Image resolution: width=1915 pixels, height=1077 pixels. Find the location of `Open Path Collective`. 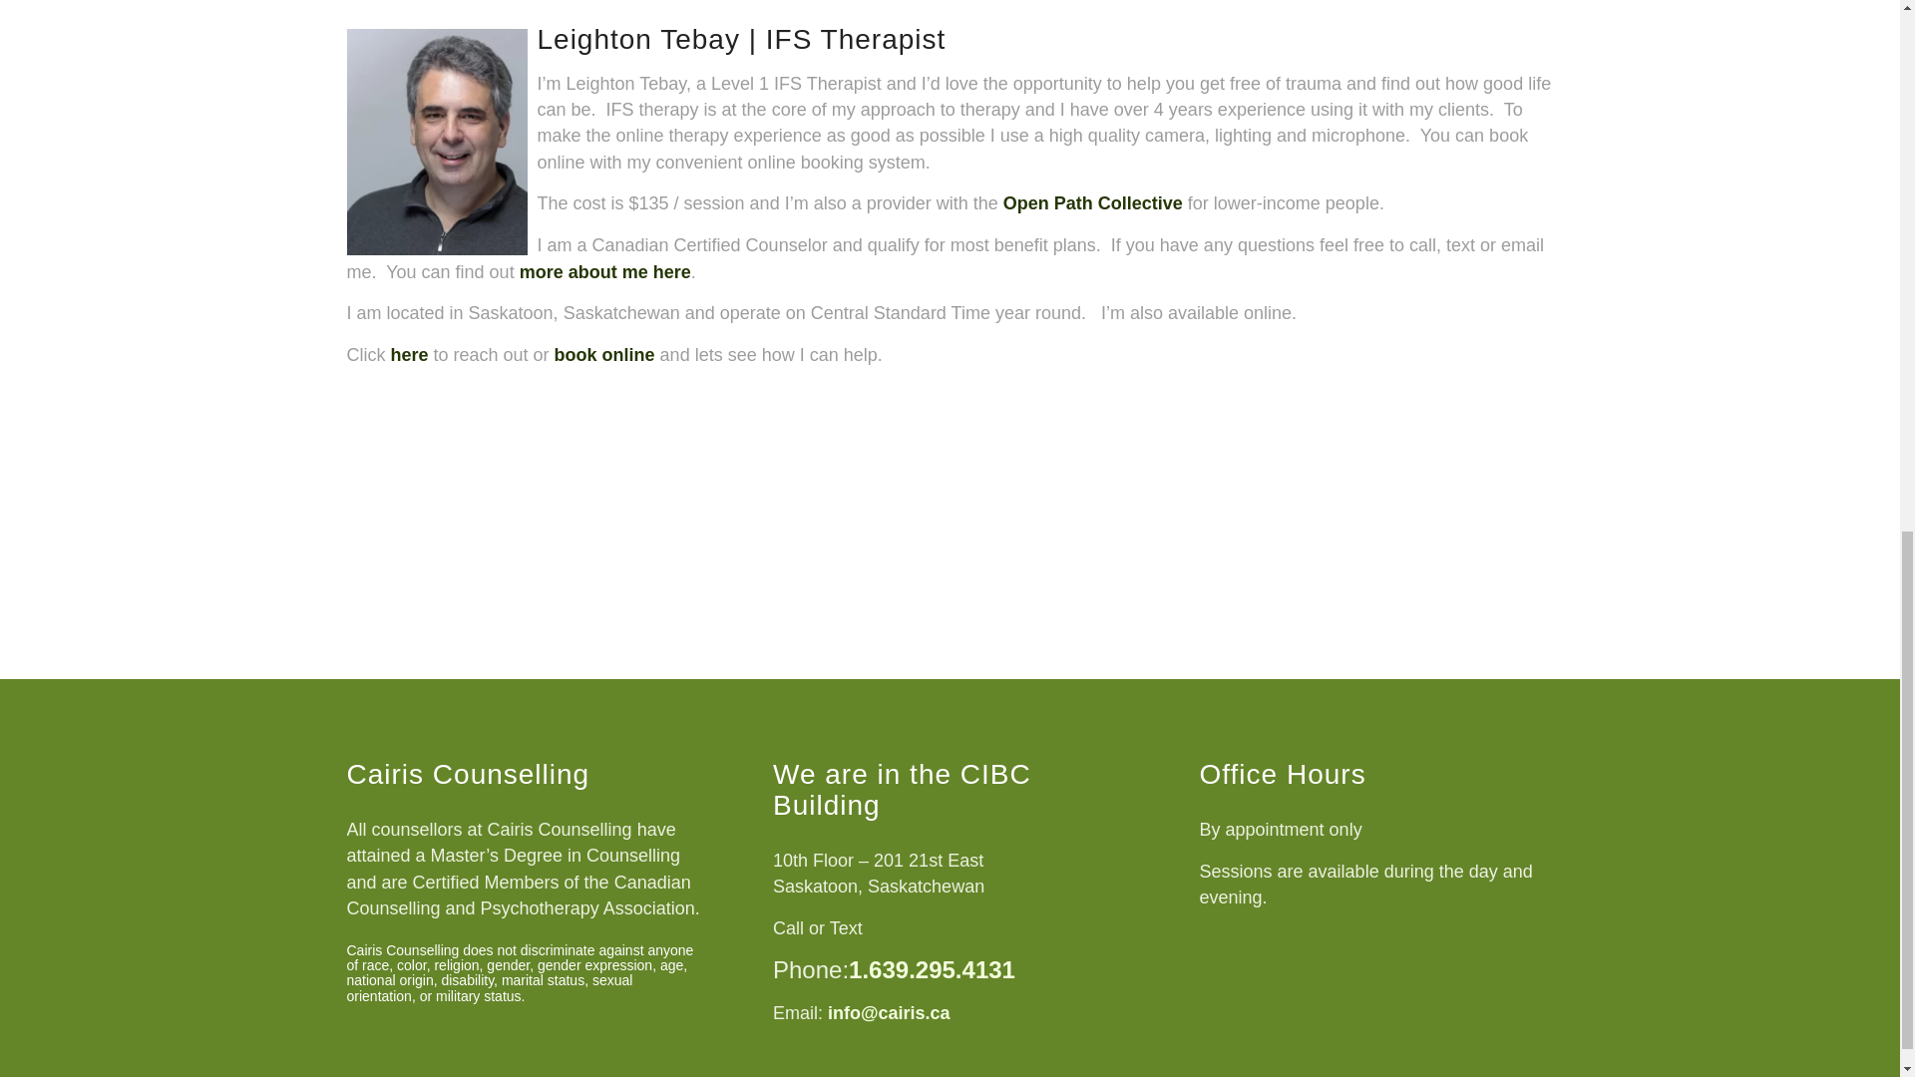

Open Path Collective is located at coordinates (1093, 203).